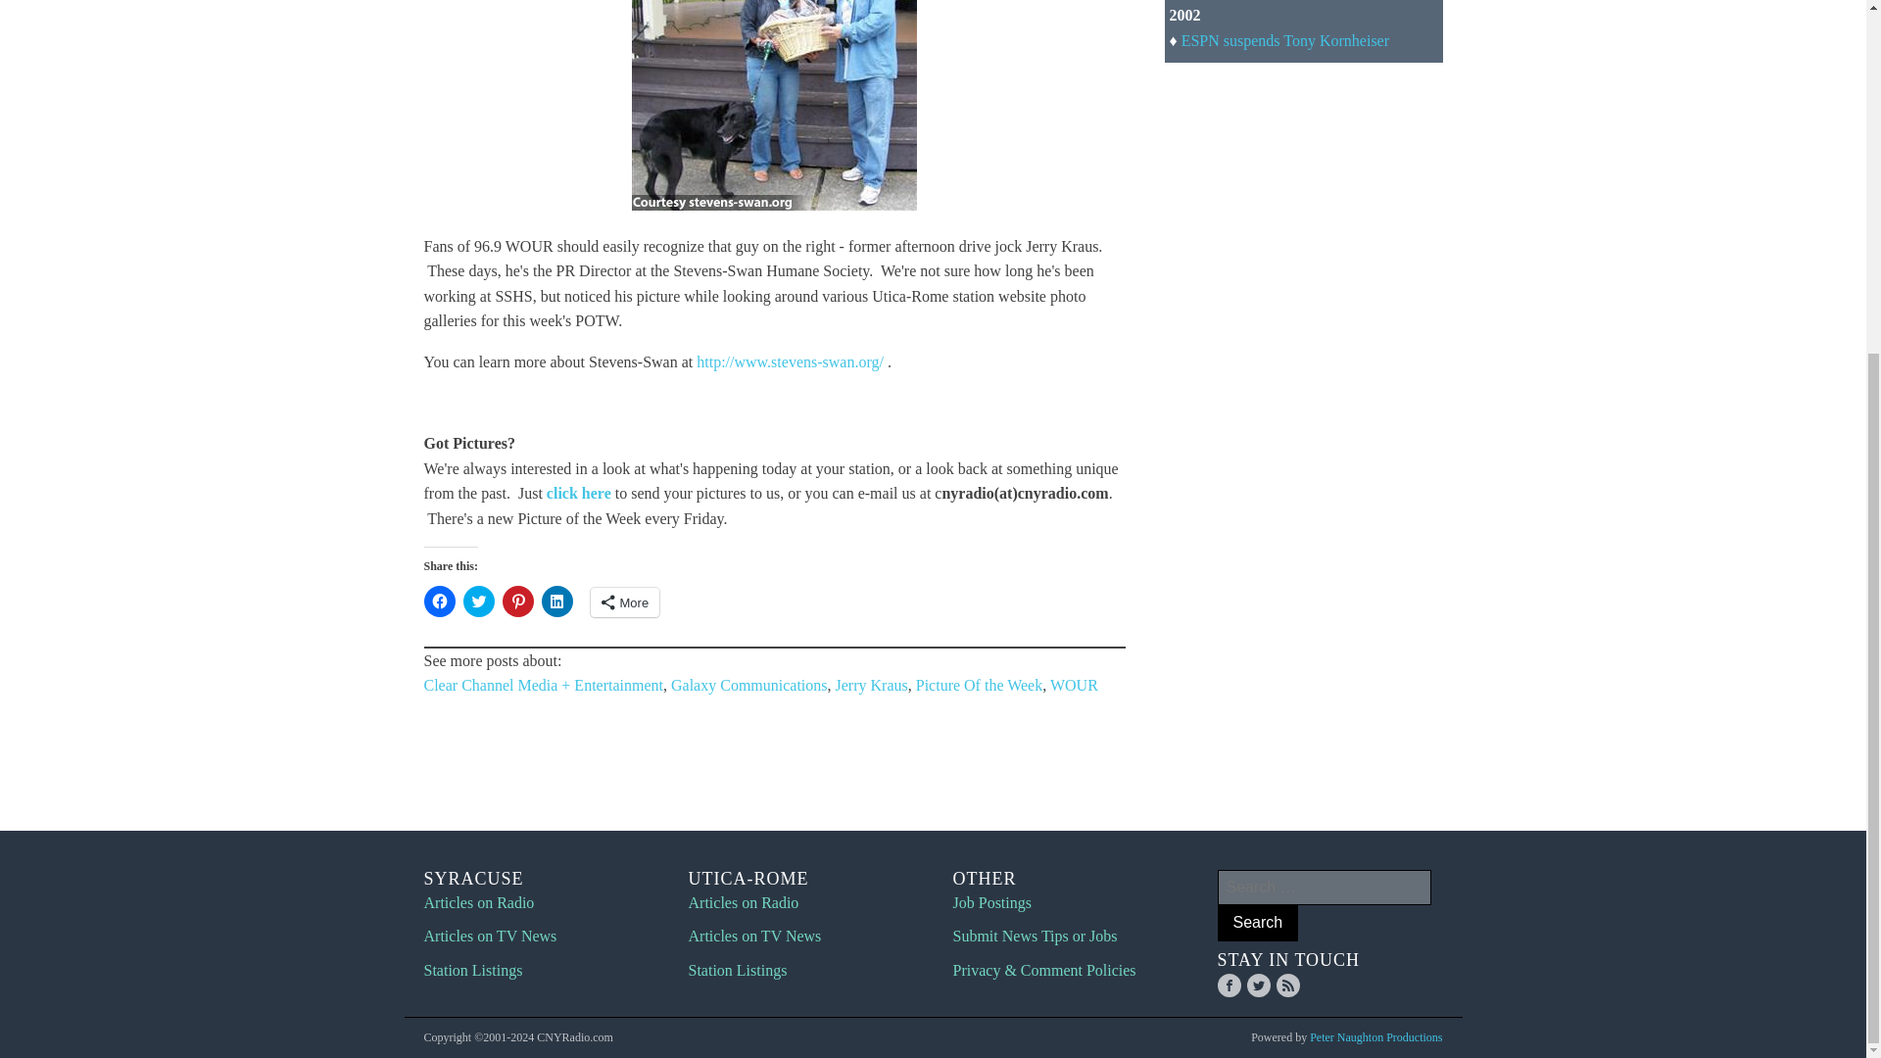  What do you see at coordinates (1257, 923) in the screenshot?
I see `Search` at bounding box center [1257, 923].